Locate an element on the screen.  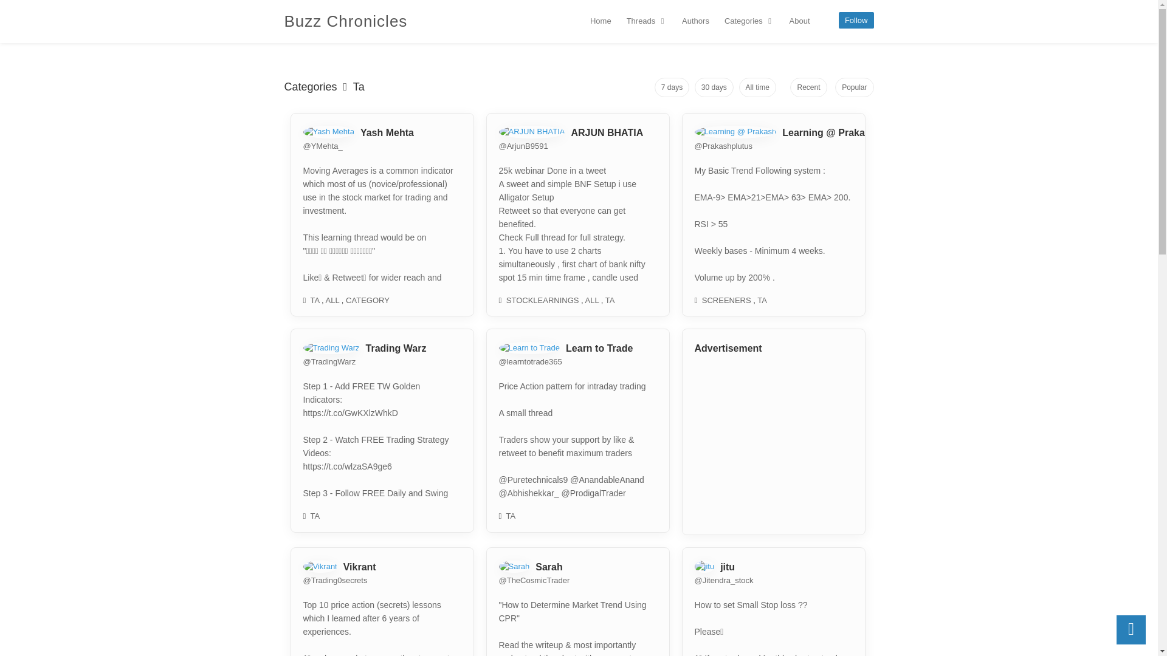
SCREENERS is located at coordinates (727, 300).